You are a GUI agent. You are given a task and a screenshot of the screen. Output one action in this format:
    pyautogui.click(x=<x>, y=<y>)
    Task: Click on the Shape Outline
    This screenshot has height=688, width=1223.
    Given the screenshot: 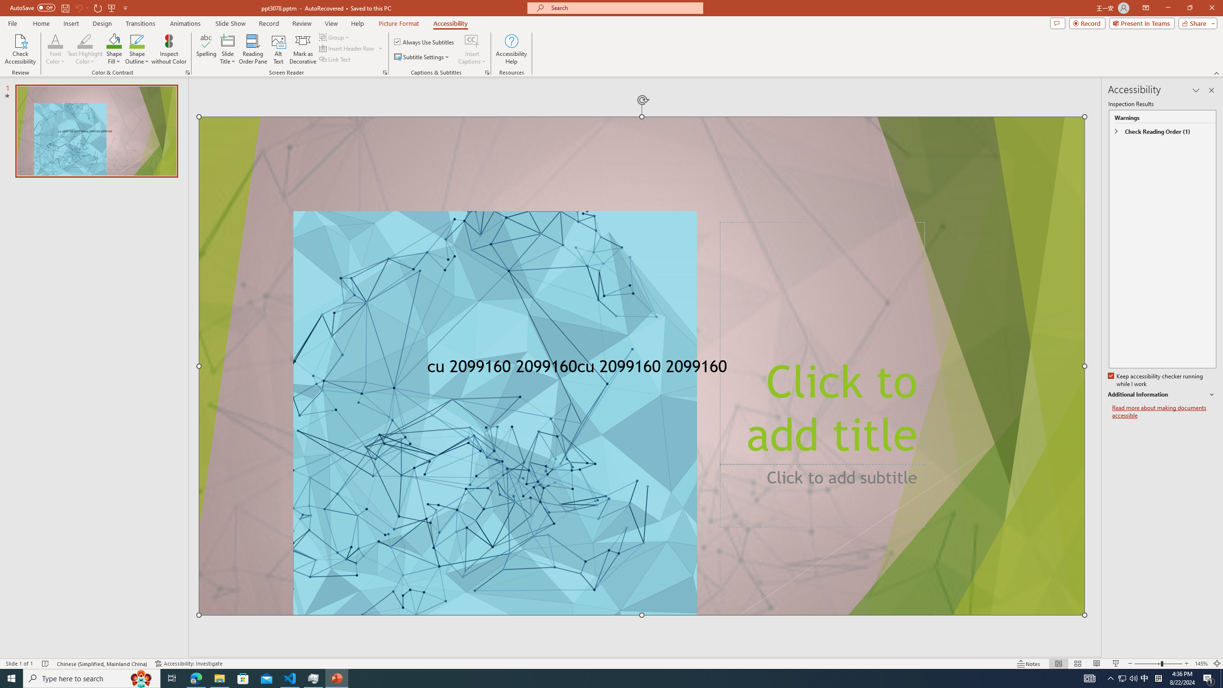 What is the action you would take?
    pyautogui.click(x=138, y=49)
    